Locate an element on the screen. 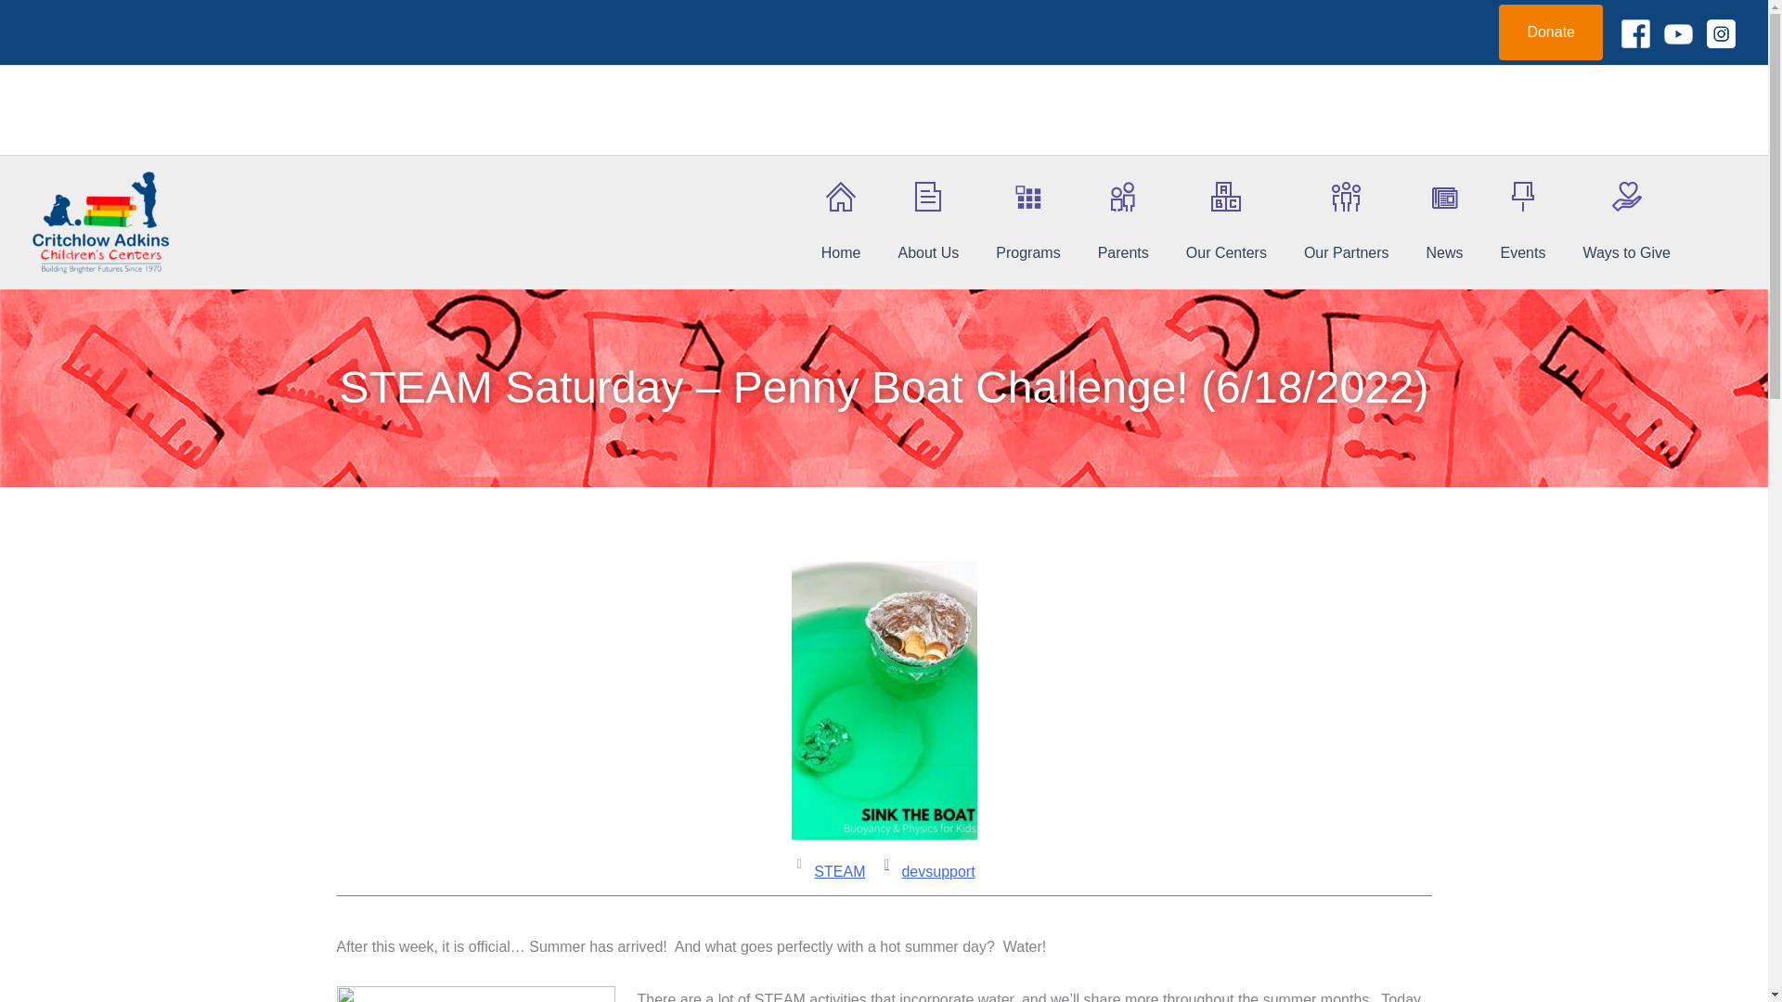 The height and width of the screenshot is (1002, 1782). Programs is located at coordinates (1027, 231).